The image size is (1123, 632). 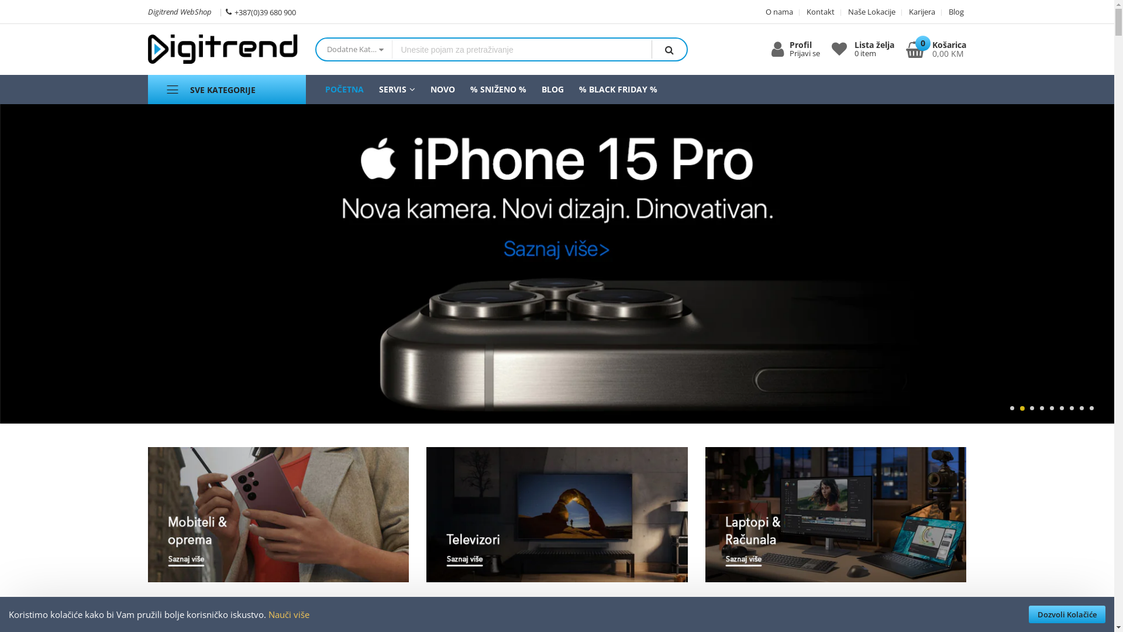 I want to click on 8, so click(x=1082, y=408).